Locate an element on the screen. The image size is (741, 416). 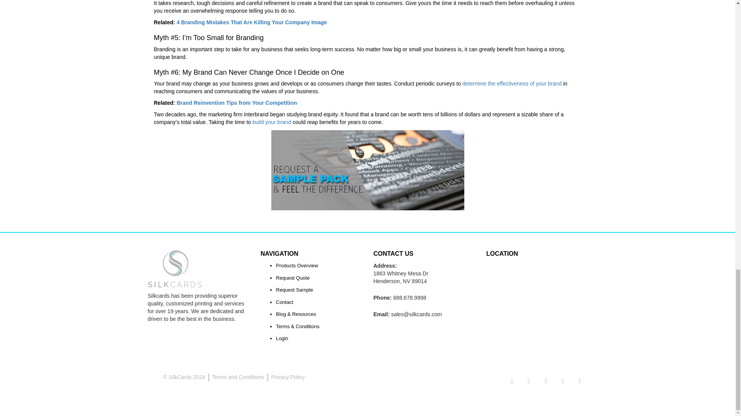
Call us is located at coordinates (410, 297).